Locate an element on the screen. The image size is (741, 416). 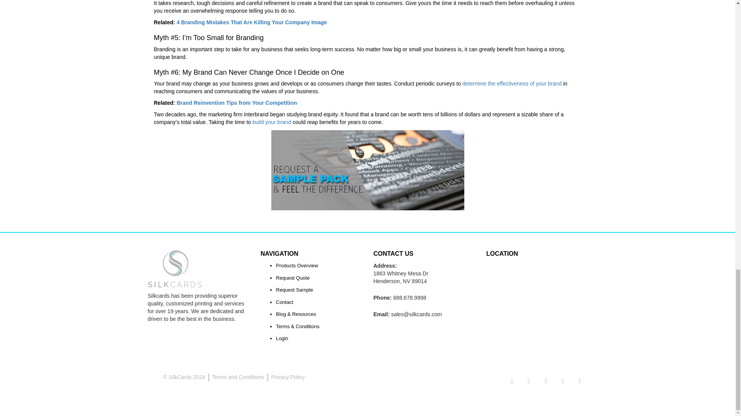
Call us is located at coordinates (410, 297).